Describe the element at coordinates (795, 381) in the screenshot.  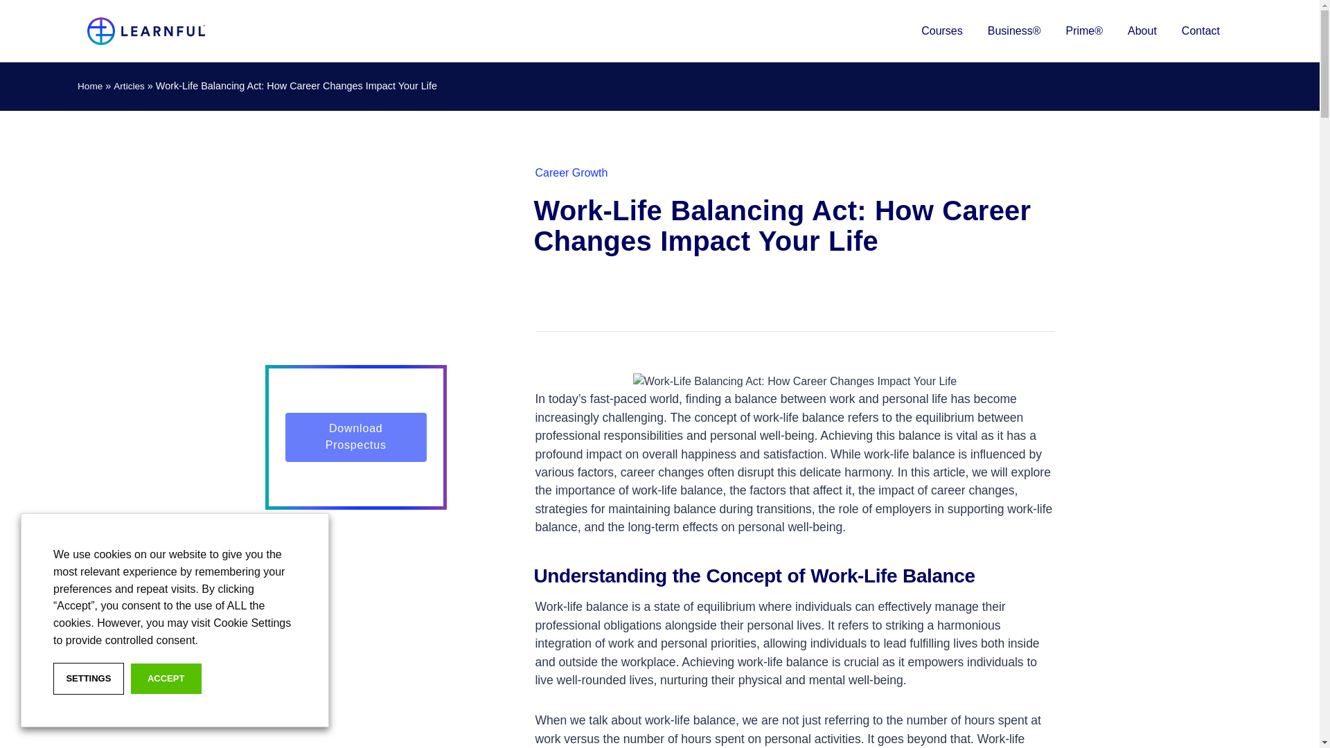
I see `Work-Life Balancing Act: How Career Changes Impact Your Life` at that location.